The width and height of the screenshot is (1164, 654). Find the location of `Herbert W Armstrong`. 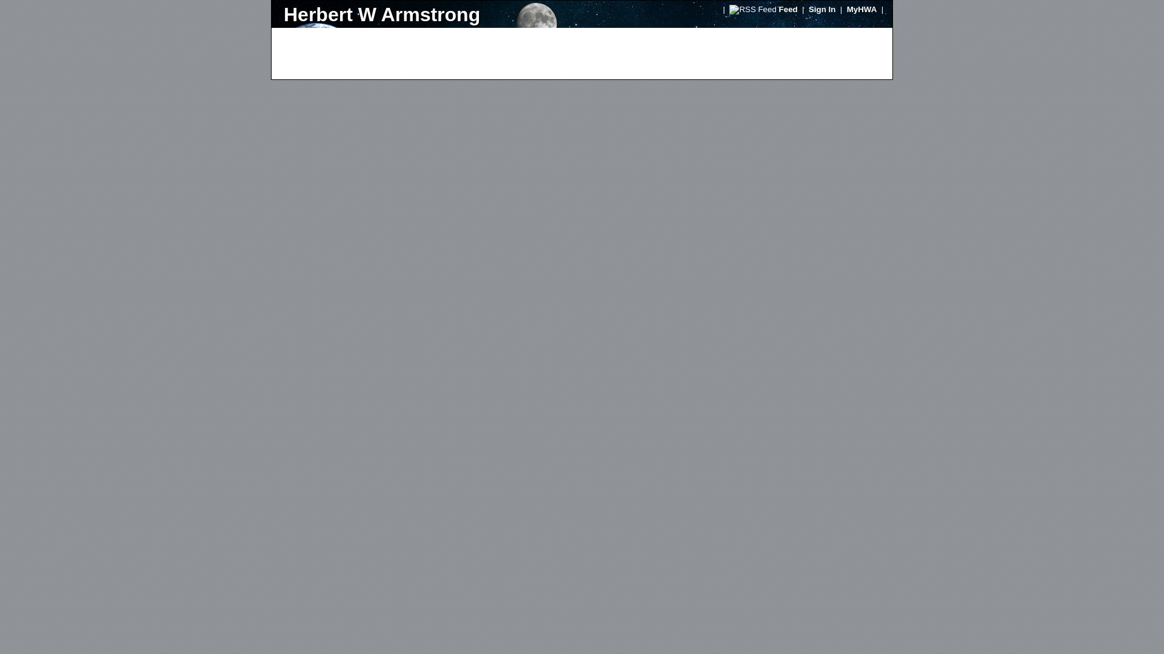

Herbert W Armstrong is located at coordinates (427, 15).